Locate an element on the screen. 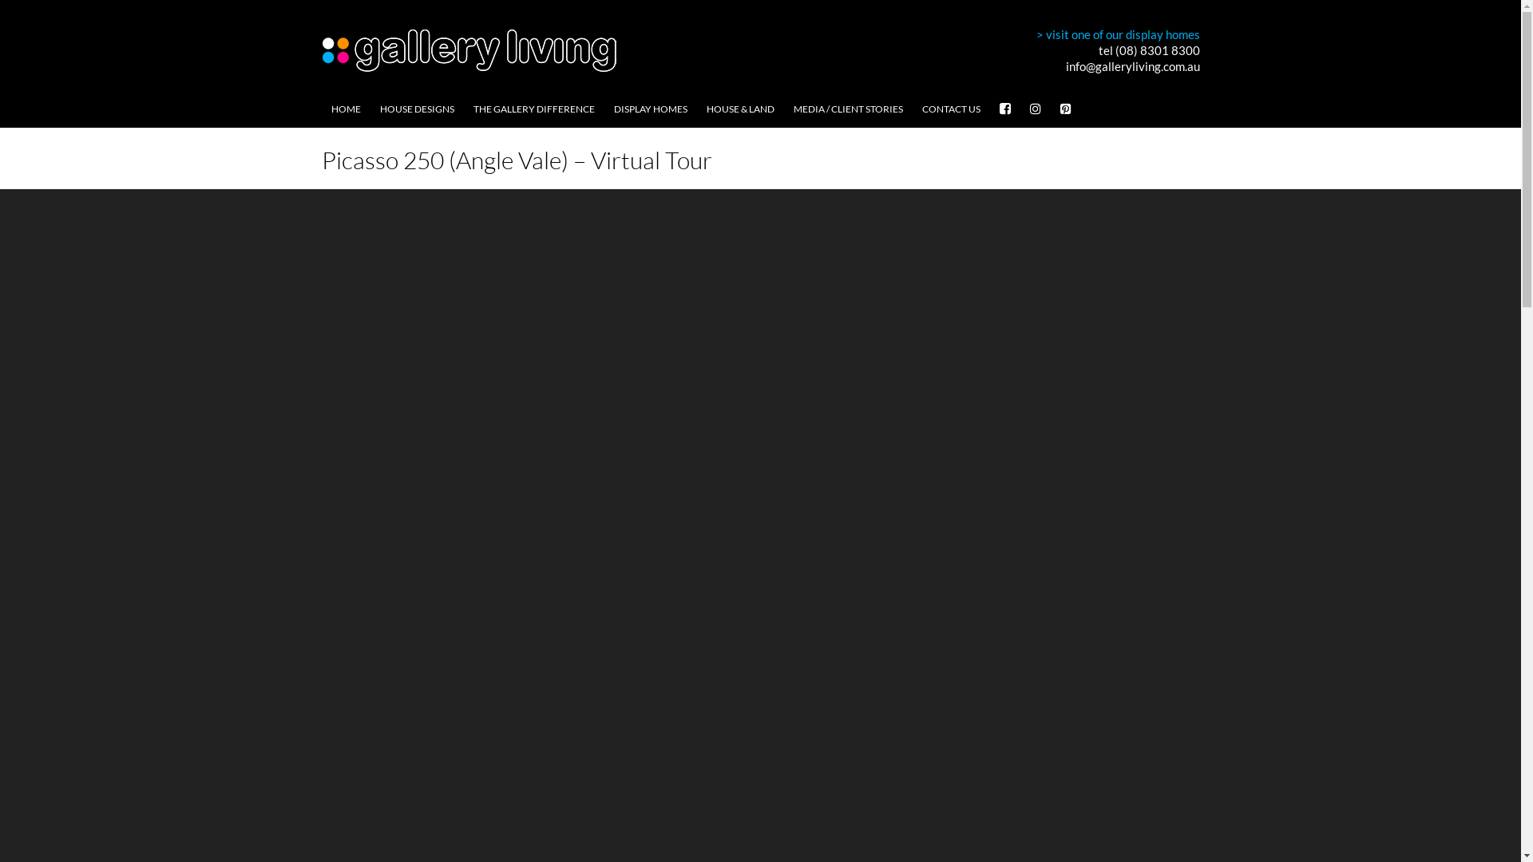  CONTACT US is located at coordinates (950, 109).